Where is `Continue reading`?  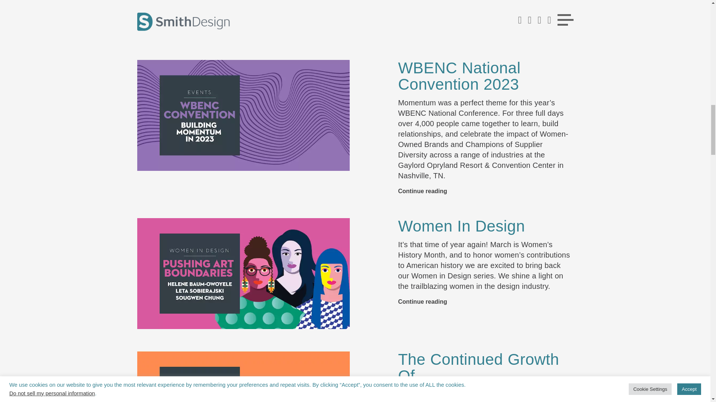
Continue reading is located at coordinates (422, 16).